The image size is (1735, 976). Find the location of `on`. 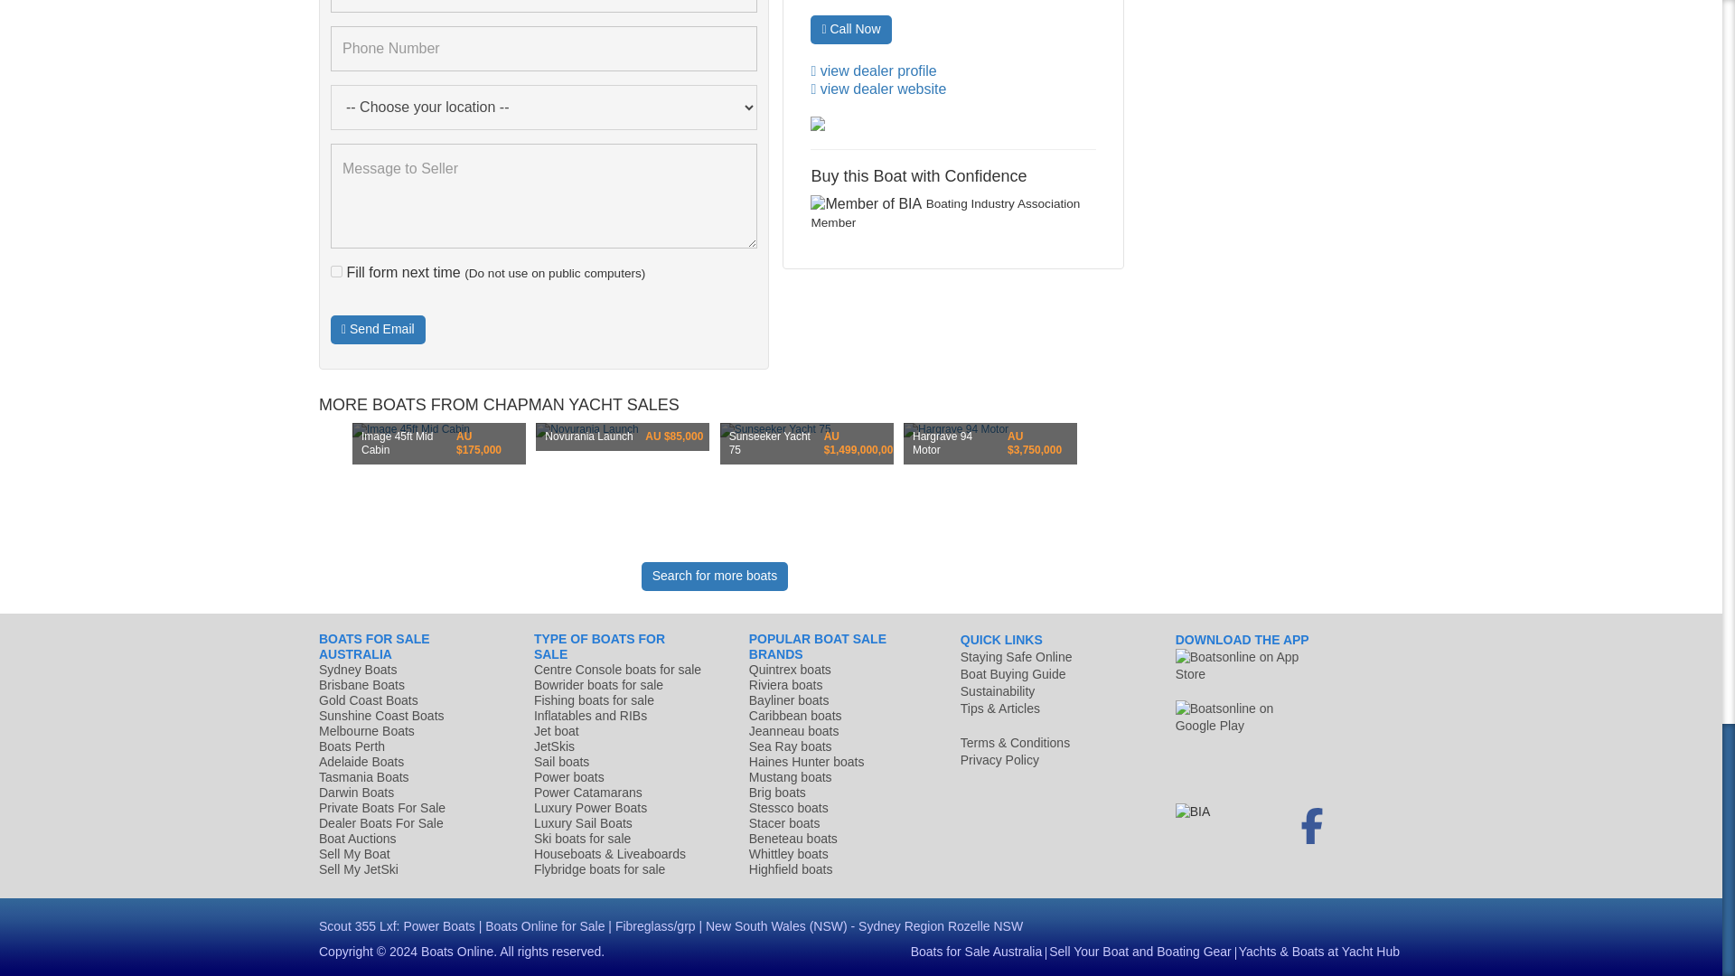

on is located at coordinates (336, 271).